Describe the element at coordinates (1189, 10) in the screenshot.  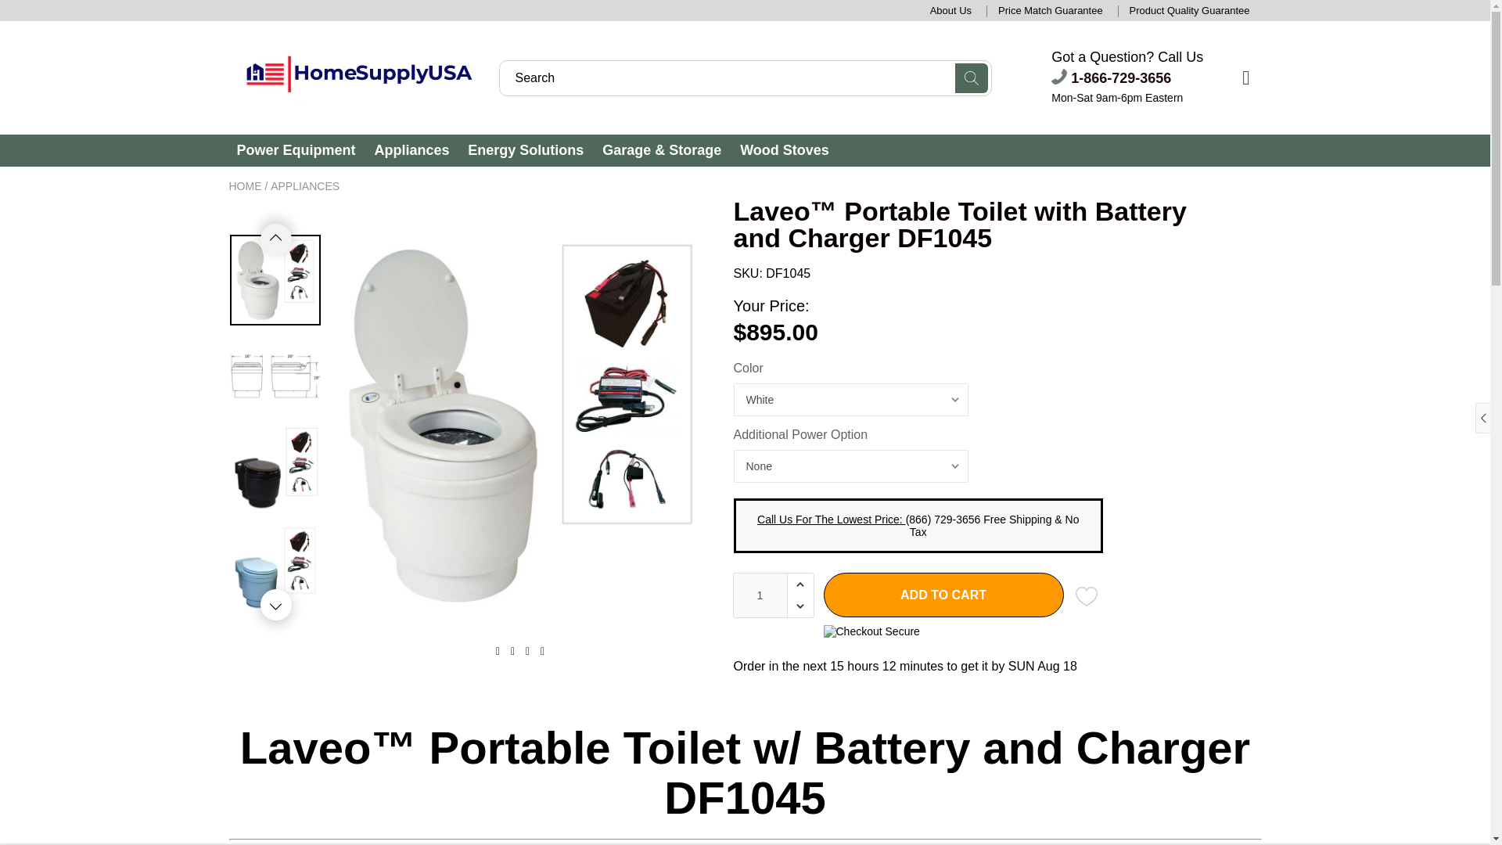
I see `Product Quality Guarantee` at that location.